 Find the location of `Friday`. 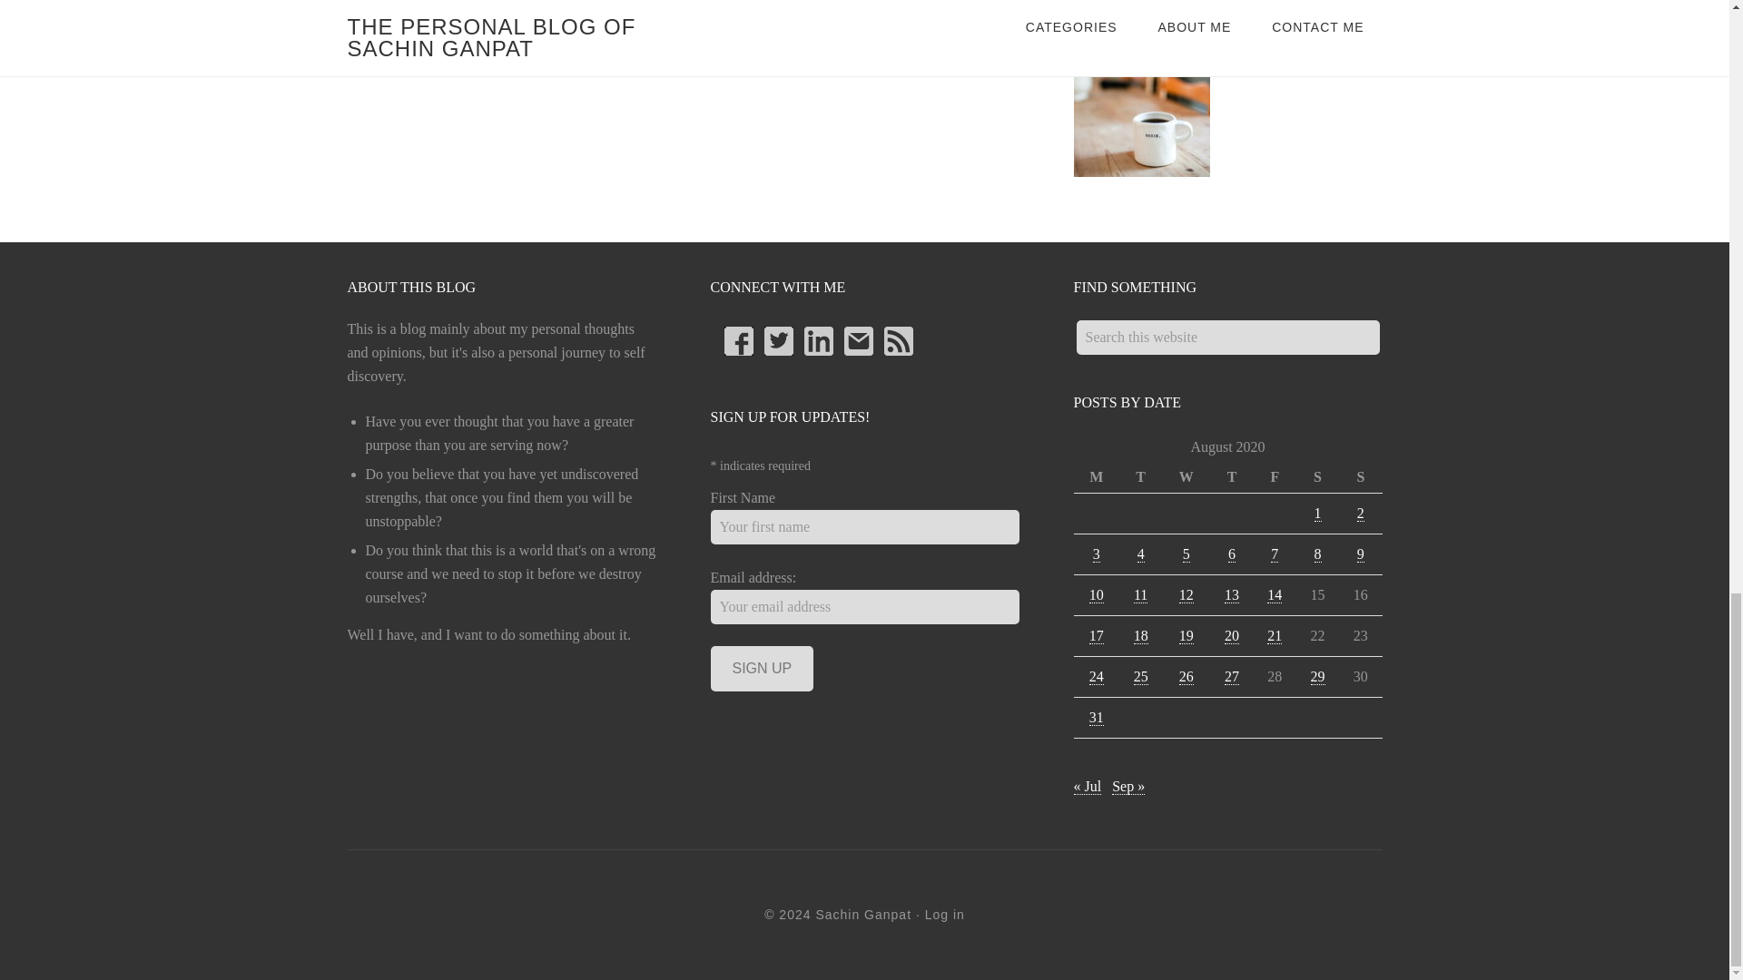

Friday is located at coordinates (1275, 477).